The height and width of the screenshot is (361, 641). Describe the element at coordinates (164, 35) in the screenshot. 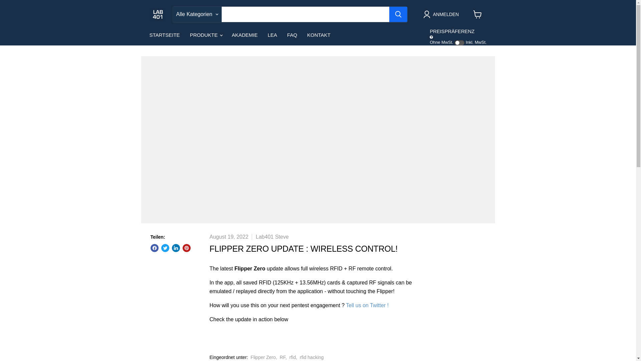

I see `STARTSEITE` at that location.